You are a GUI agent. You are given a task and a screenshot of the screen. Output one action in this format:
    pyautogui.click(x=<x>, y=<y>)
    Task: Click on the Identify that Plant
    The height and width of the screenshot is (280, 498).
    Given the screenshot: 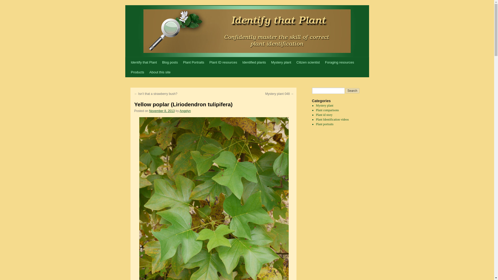 What is the action you would take?
    pyautogui.click(x=144, y=62)
    